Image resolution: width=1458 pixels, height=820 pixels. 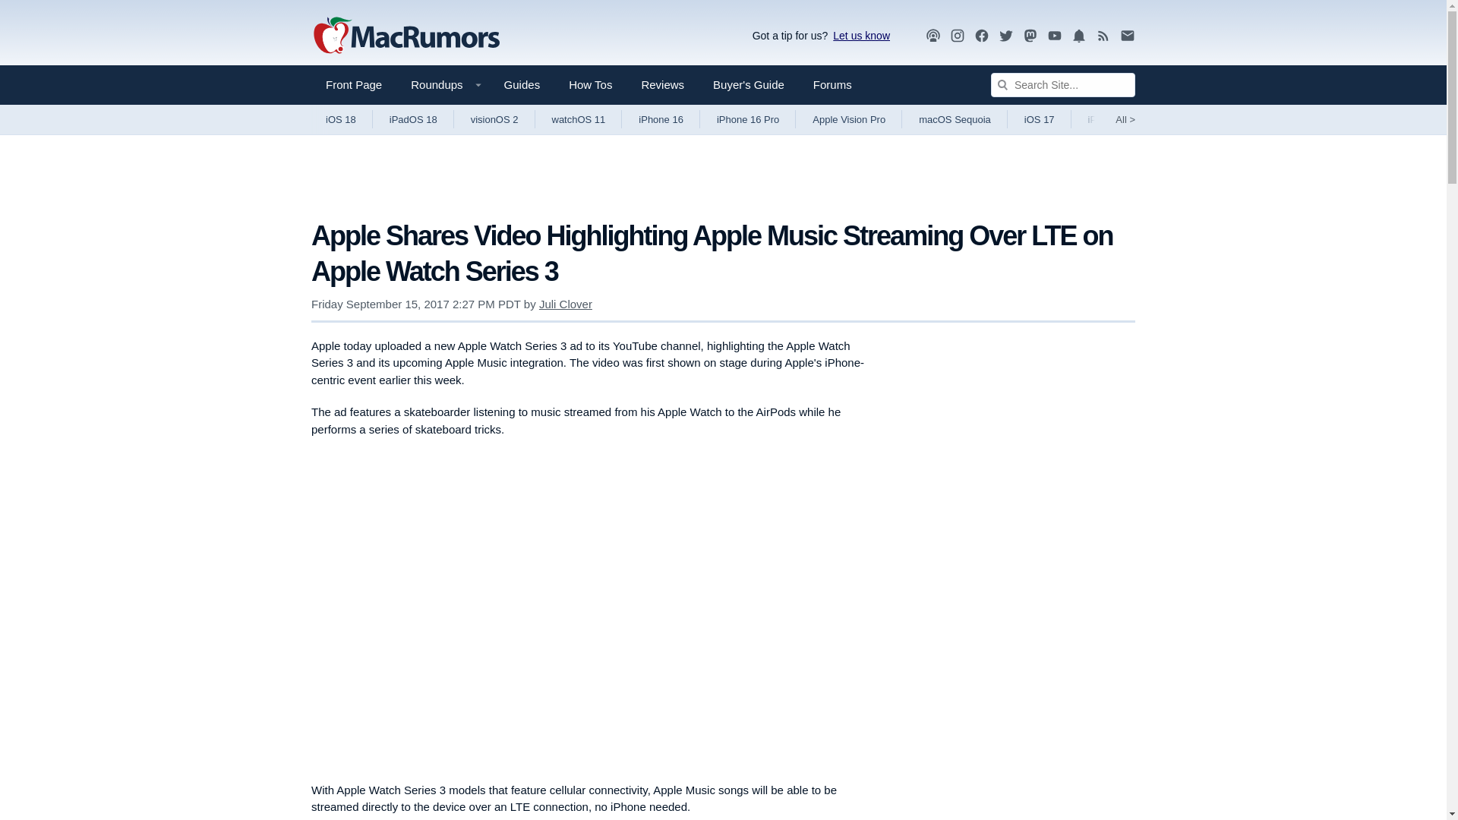 I want to click on Twitter, so click(x=1005, y=36).